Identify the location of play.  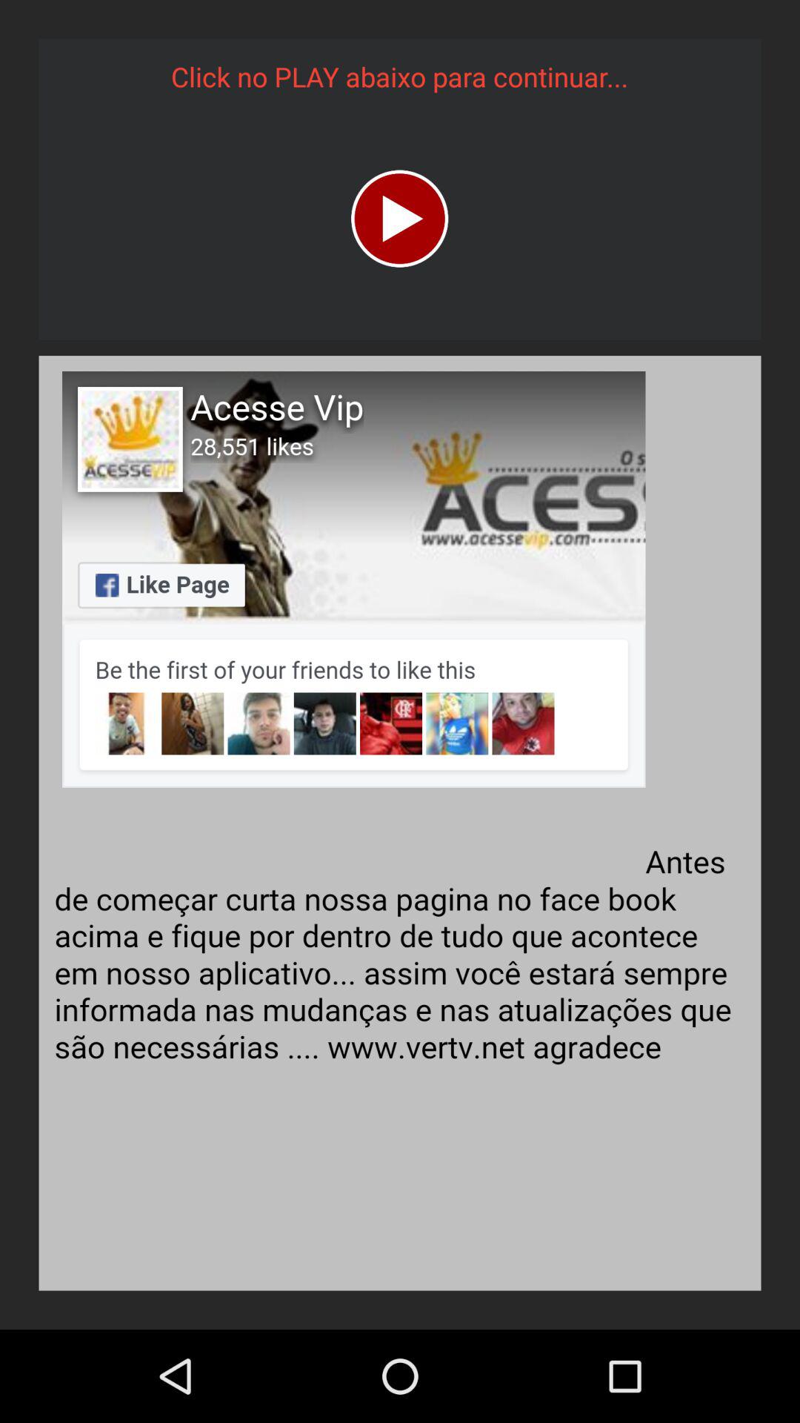
(400, 218).